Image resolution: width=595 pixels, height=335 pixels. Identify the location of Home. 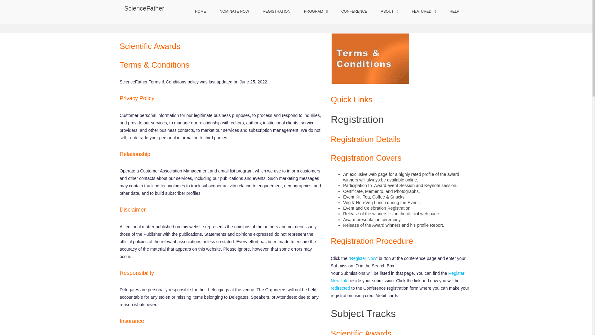
(271, 21).